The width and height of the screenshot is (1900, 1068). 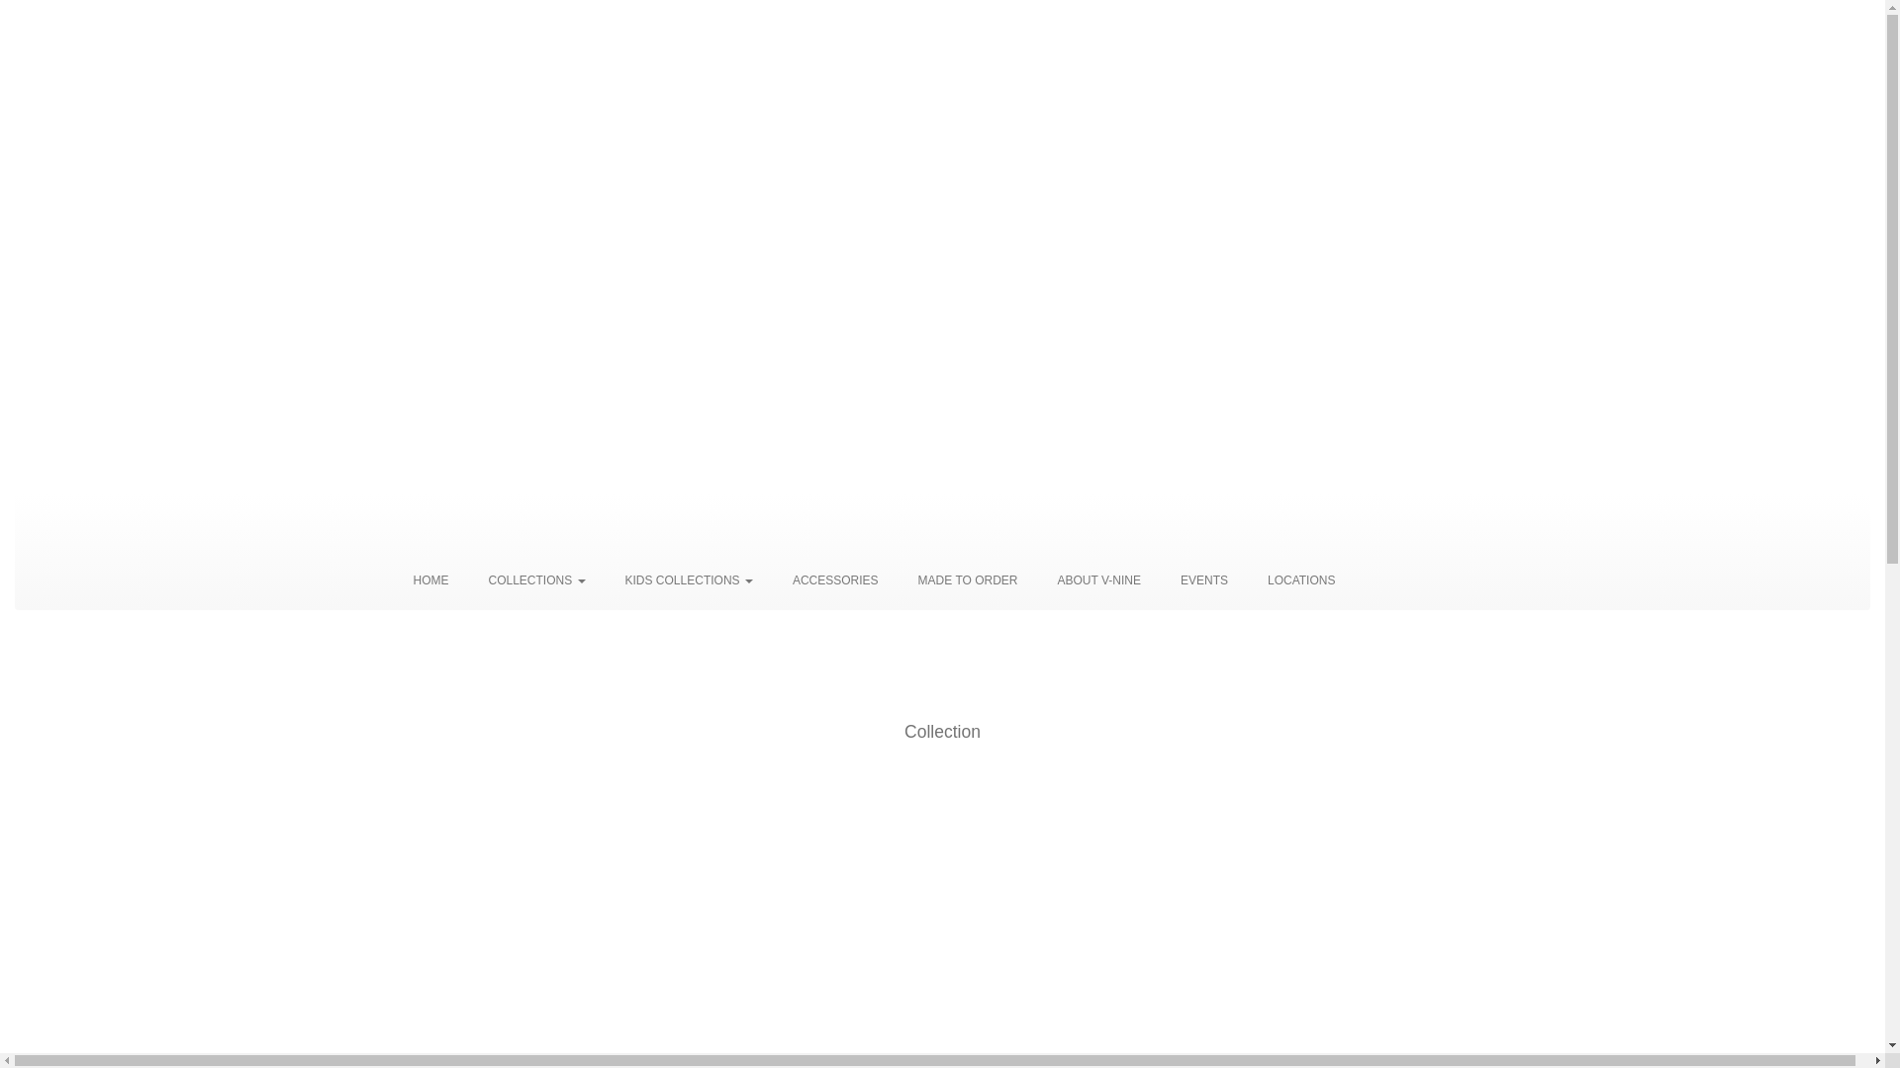 What do you see at coordinates (689, 580) in the screenshot?
I see `KIDS COLLECTIONS` at bounding box center [689, 580].